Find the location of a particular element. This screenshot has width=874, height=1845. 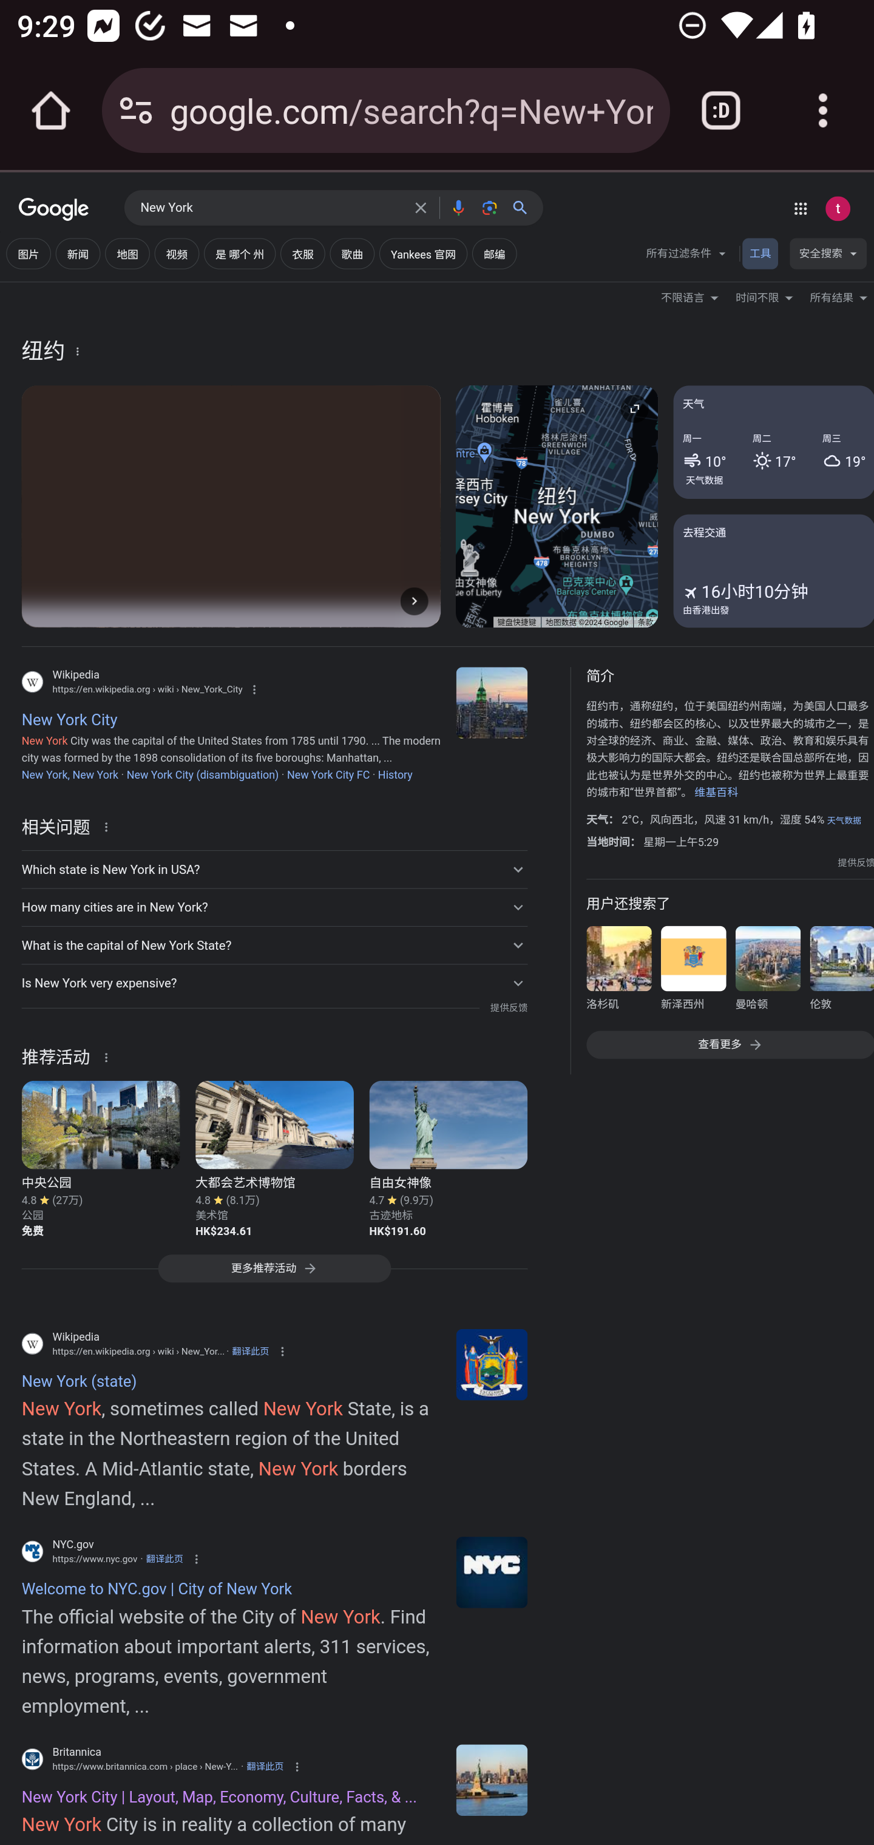

Which state is New York in USA? is located at coordinates (274, 870).